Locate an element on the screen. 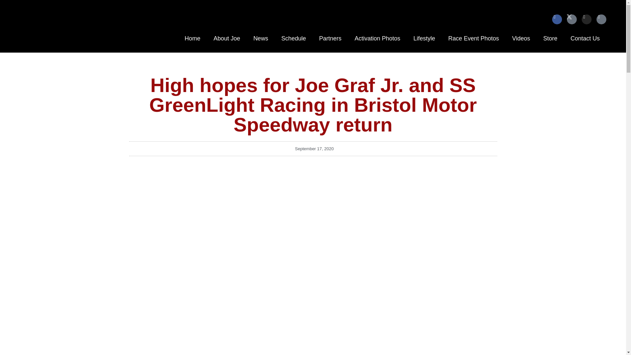 This screenshot has width=631, height=355. Store is located at coordinates (550, 38).